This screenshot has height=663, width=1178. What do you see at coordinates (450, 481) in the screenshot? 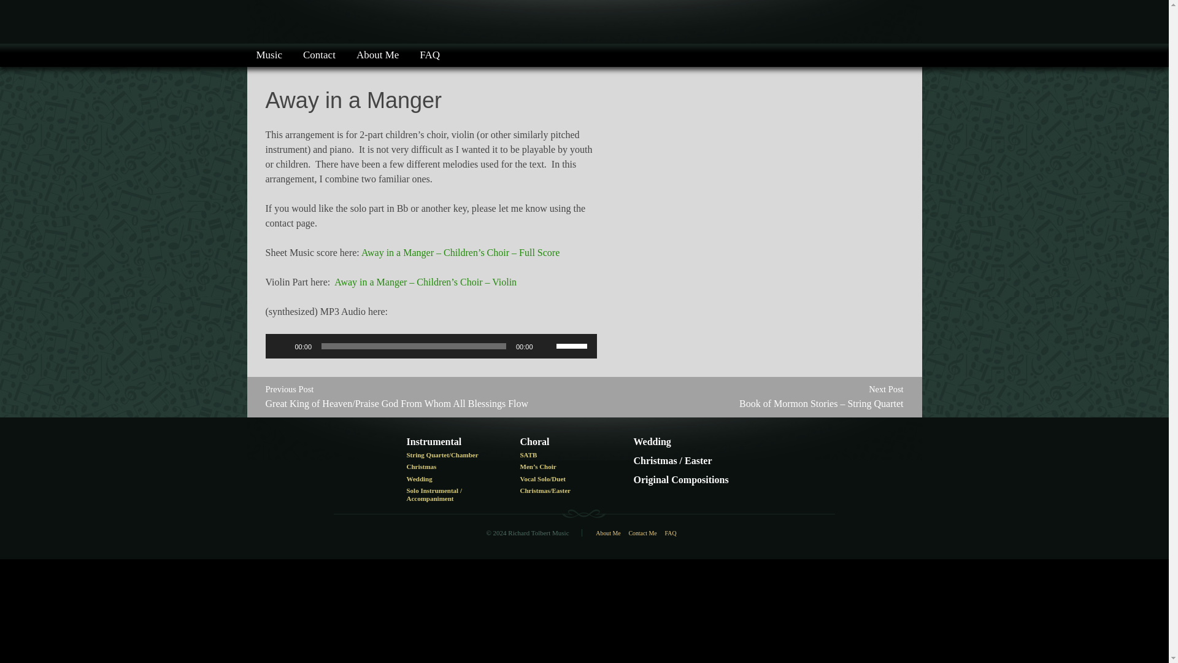
I see `Wedding` at bounding box center [450, 481].